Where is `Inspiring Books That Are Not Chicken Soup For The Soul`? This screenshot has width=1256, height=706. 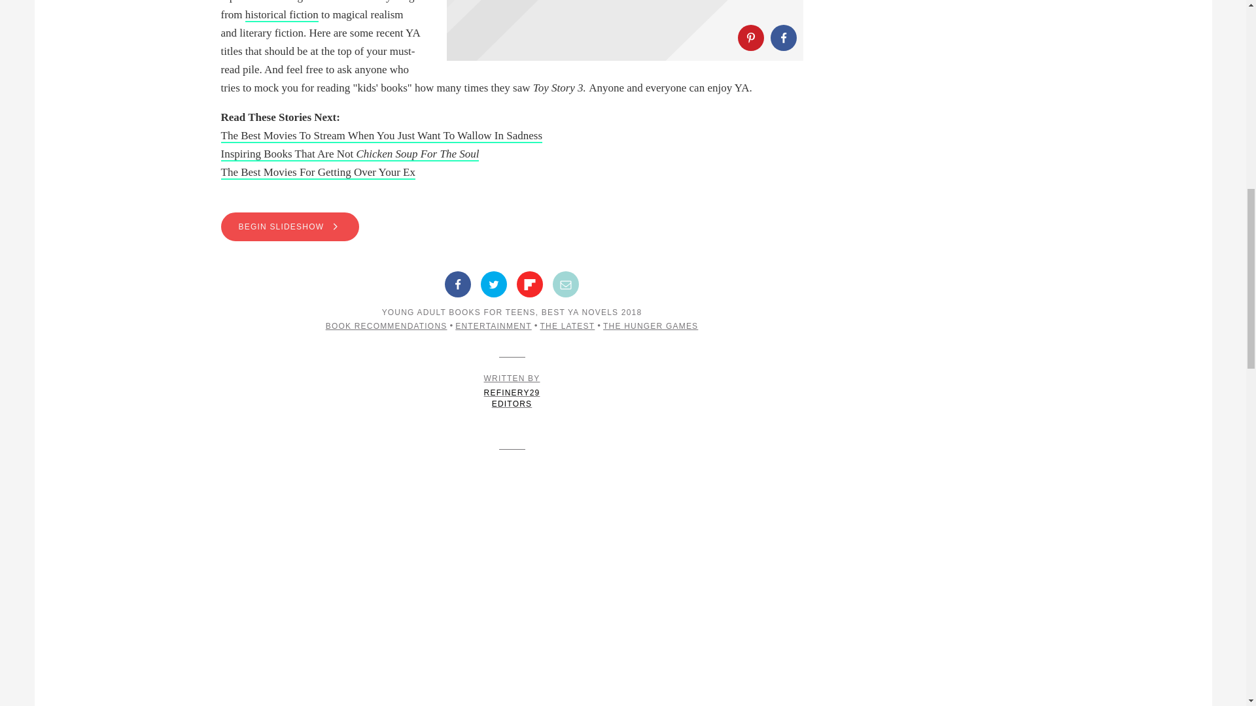 Inspiring Books That Are Not Chicken Soup For The Soul is located at coordinates (350, 154).